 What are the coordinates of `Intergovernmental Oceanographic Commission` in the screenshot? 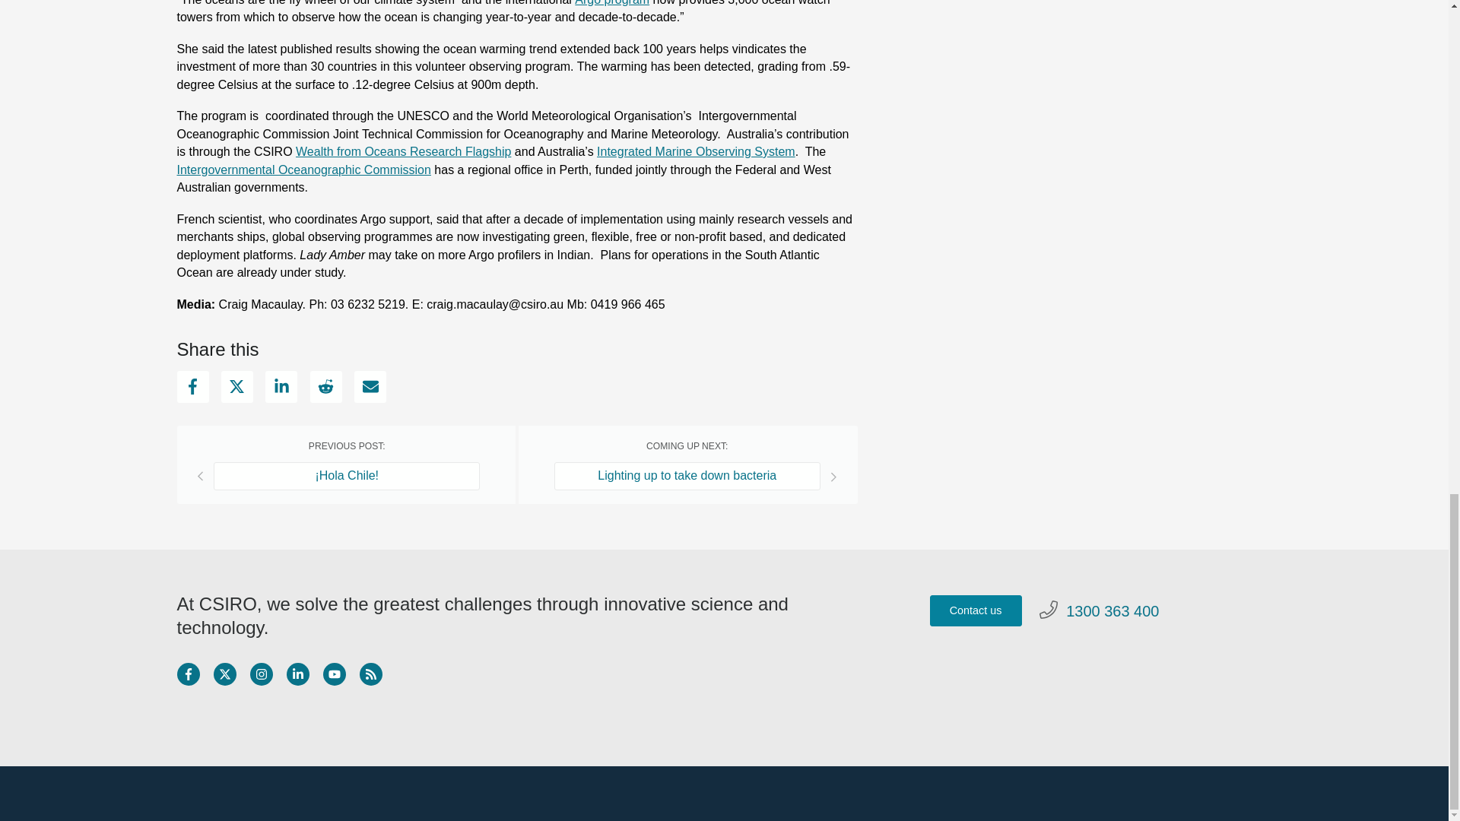 It's located at (303, 169).